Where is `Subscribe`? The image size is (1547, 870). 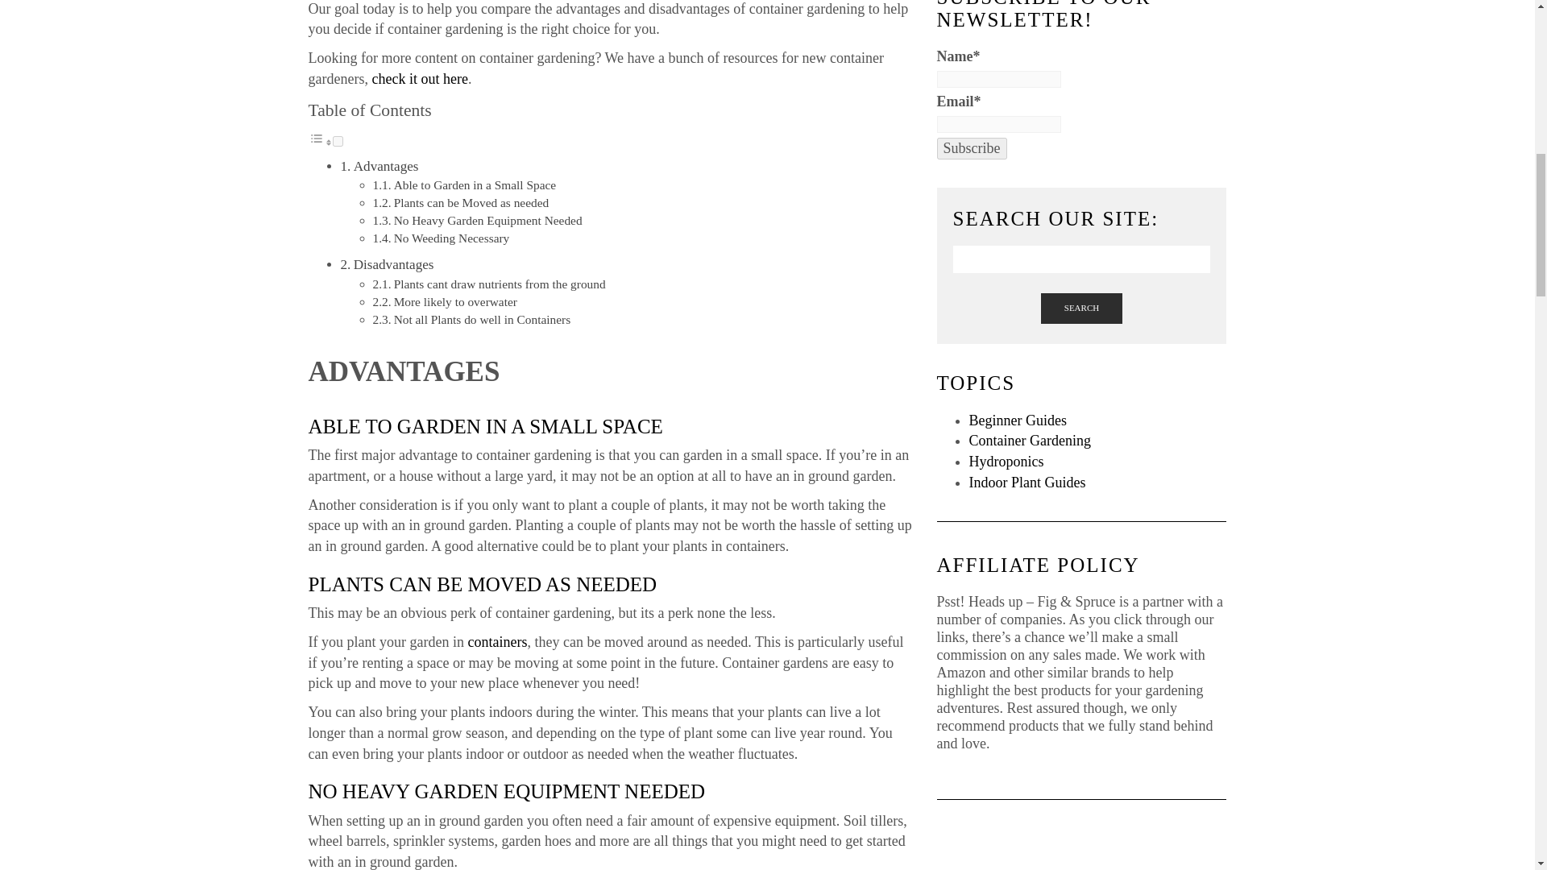 Subscribe is located at coordinates (971, 148).